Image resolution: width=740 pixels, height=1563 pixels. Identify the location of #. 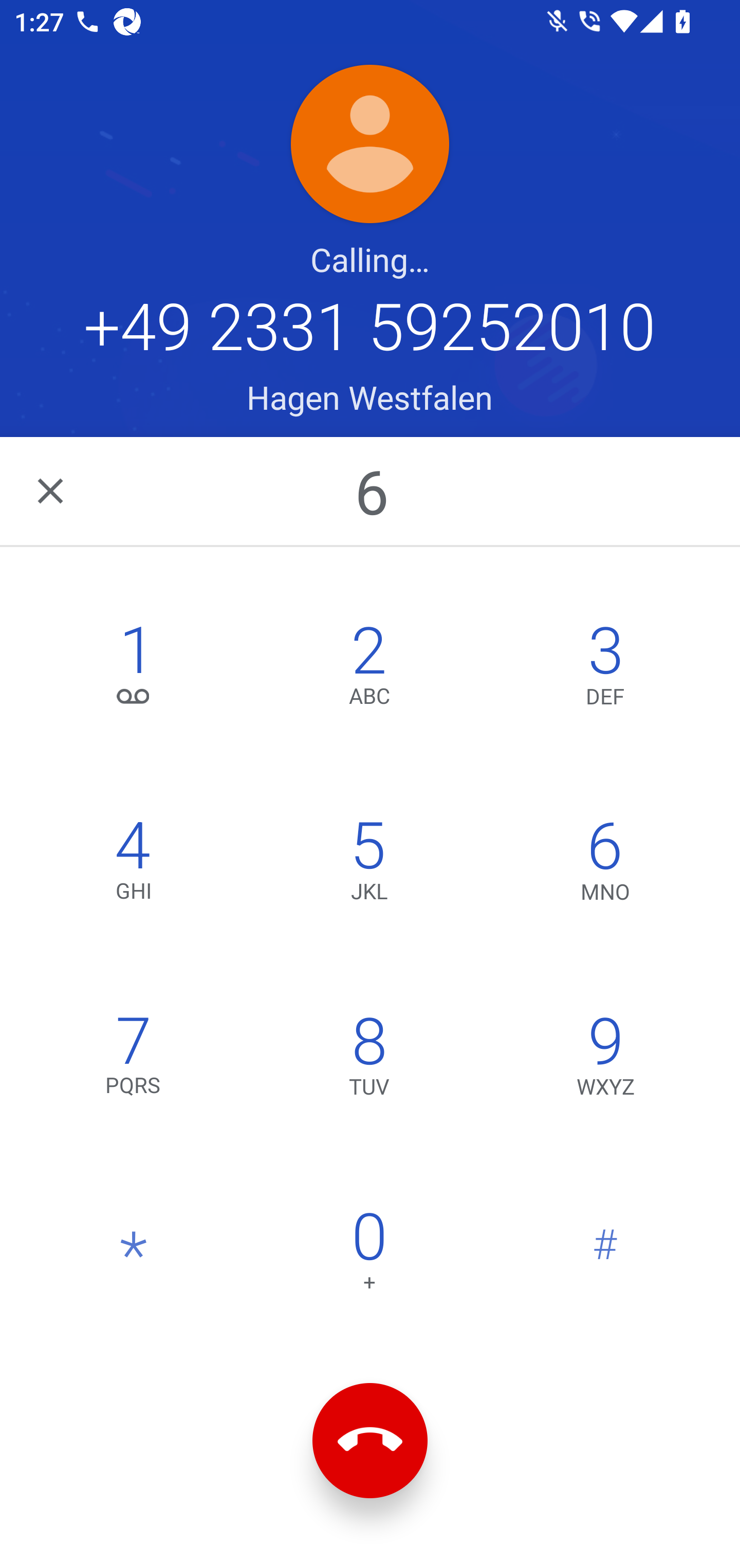
(605, 1256).